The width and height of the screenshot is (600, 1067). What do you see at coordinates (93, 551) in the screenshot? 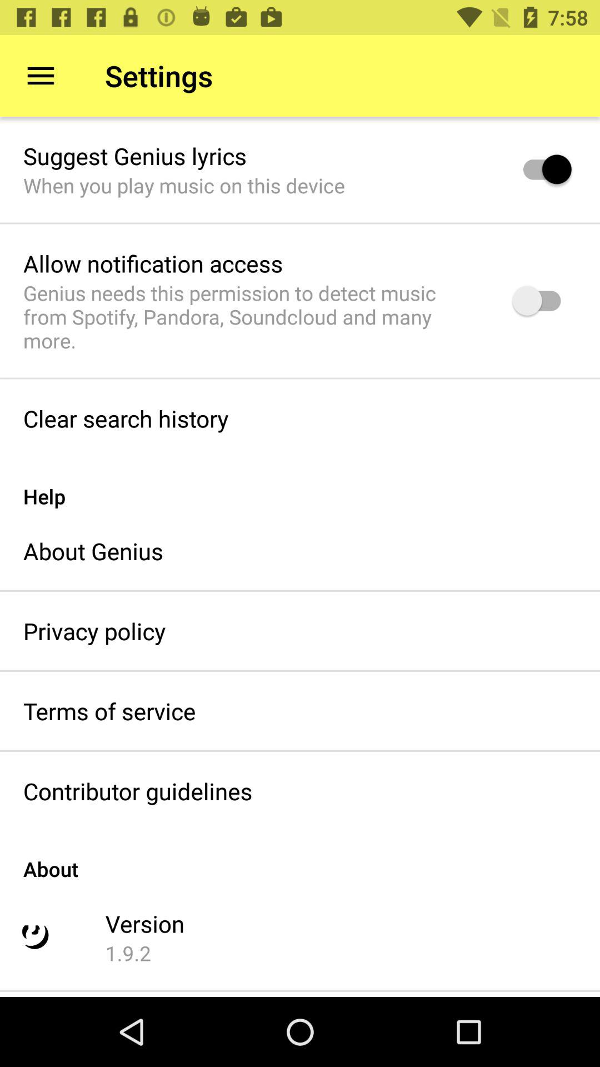
I see `open the about genius` at bounding box center [93, 551].